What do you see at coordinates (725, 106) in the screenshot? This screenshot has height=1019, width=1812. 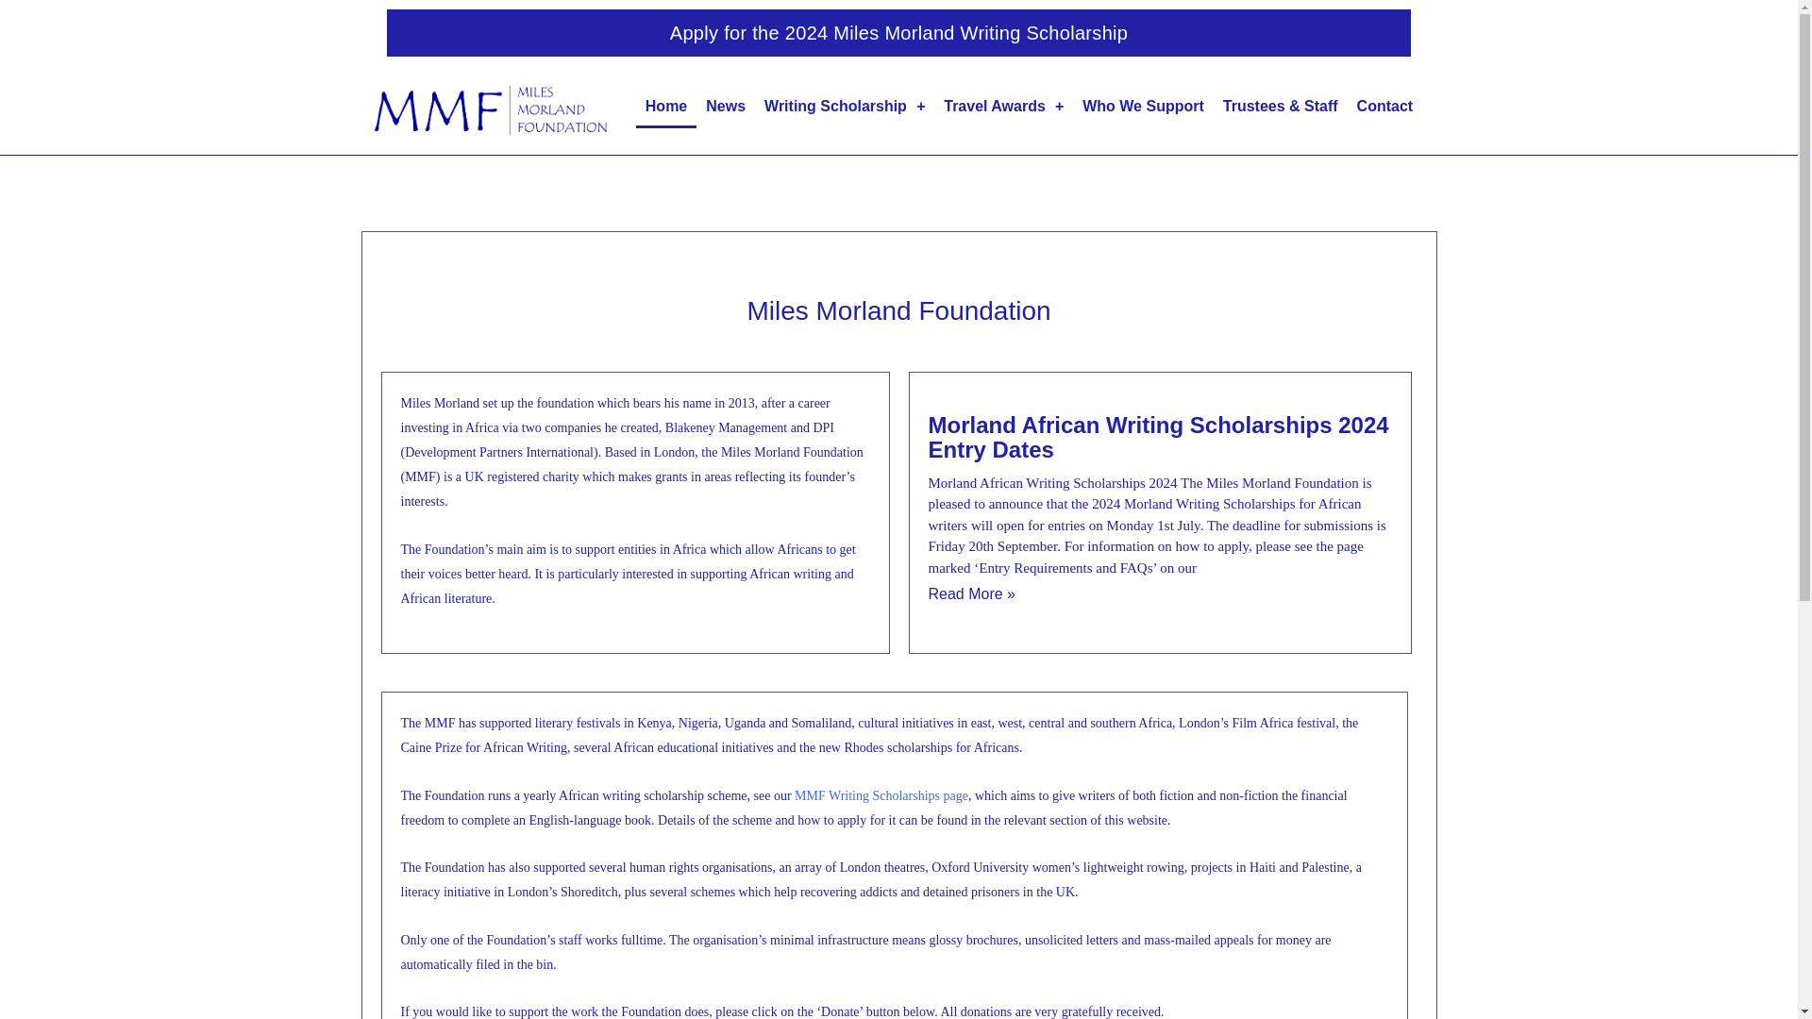 I see `News` at bounding box center [725, 106].